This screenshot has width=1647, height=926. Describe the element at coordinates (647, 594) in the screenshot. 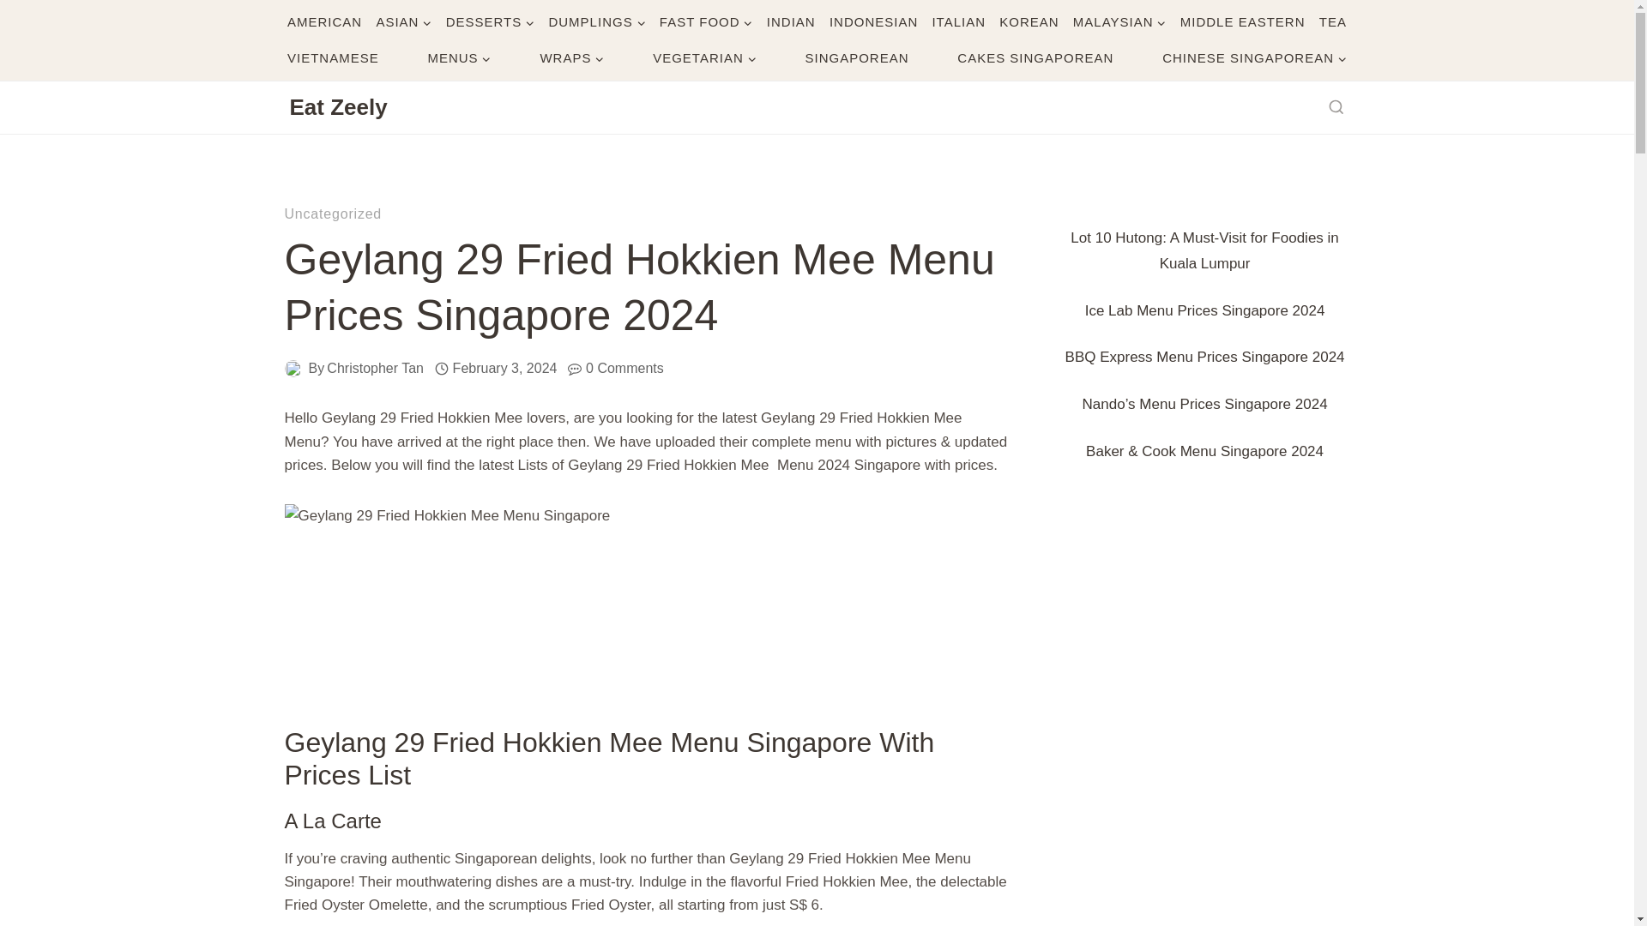

I see `McDonald's Menu Prices Singapore 2023 1` at that location.